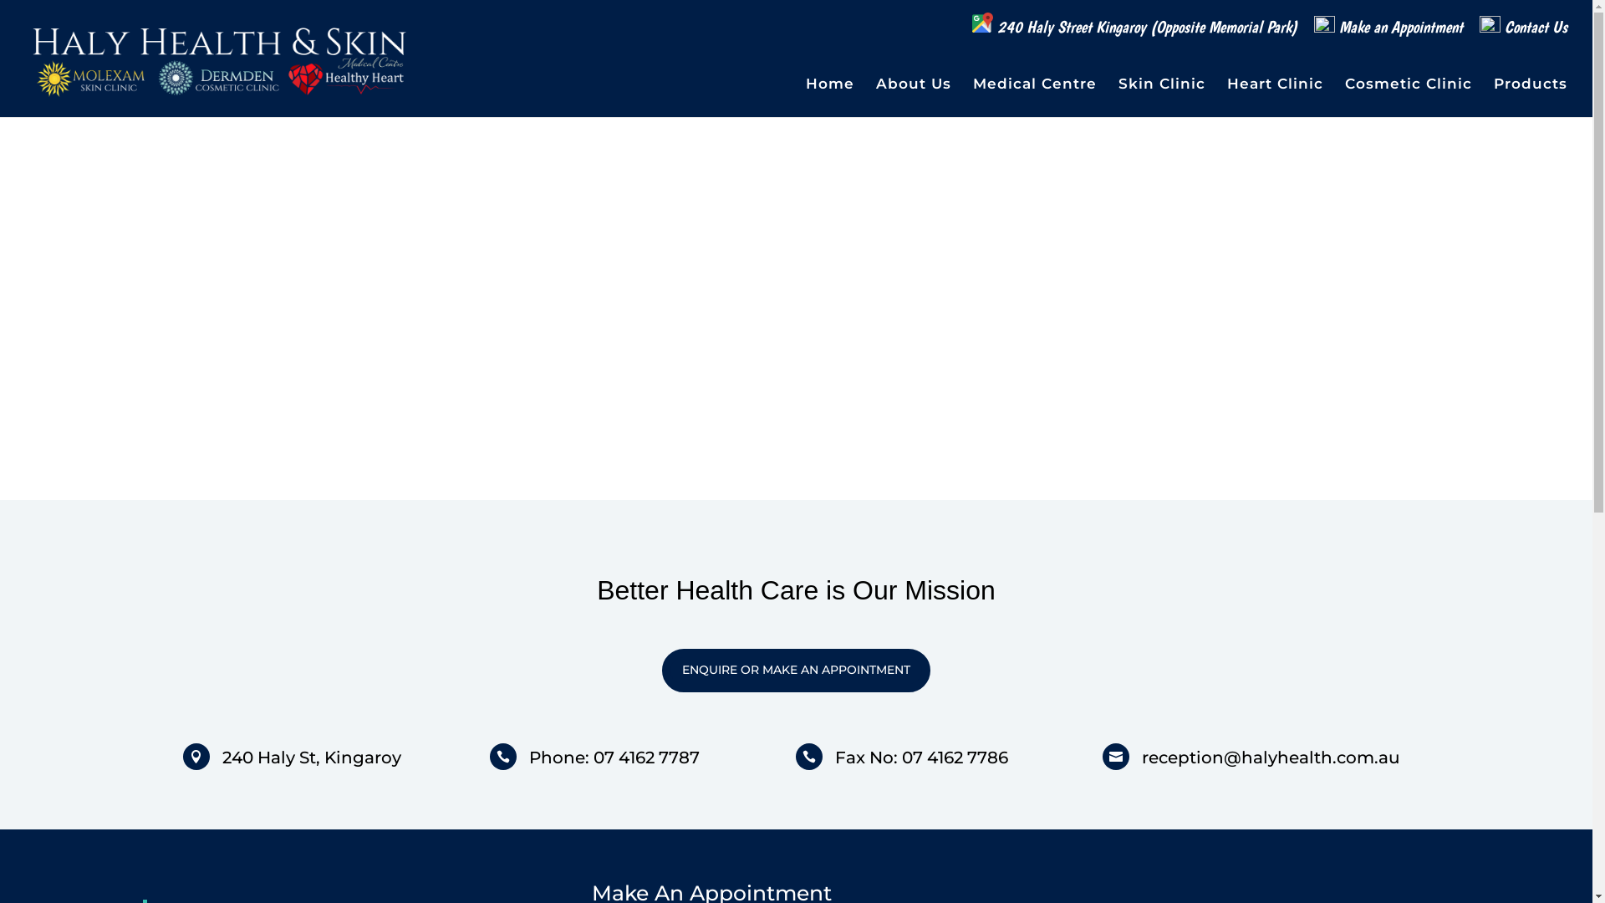 The height and width of the screenshot is (903, 1605). I want to click on ENQUIRE OR MAKE AN APPOINTMENT, so click(796, 671).